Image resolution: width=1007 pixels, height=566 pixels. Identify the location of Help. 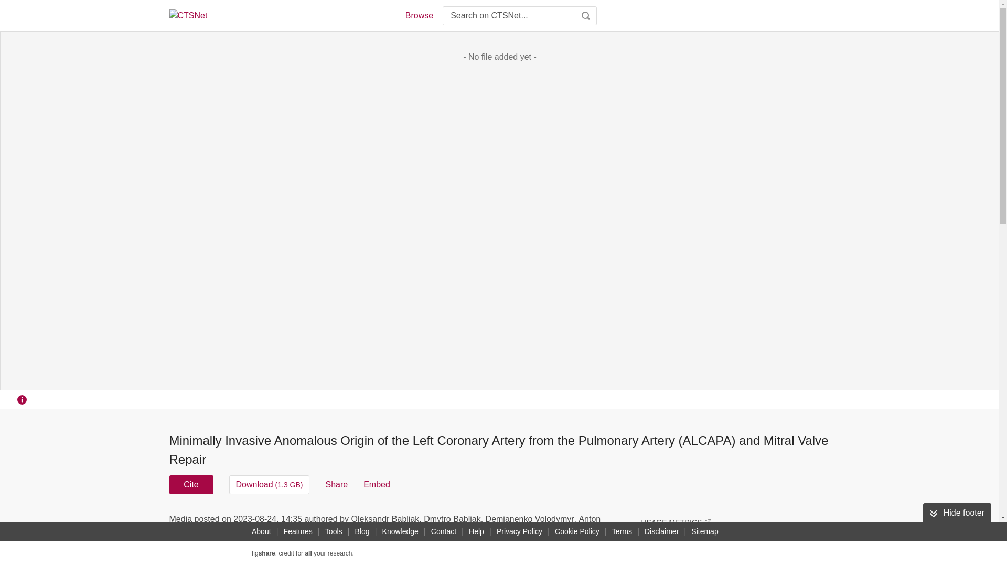
(476, 531).